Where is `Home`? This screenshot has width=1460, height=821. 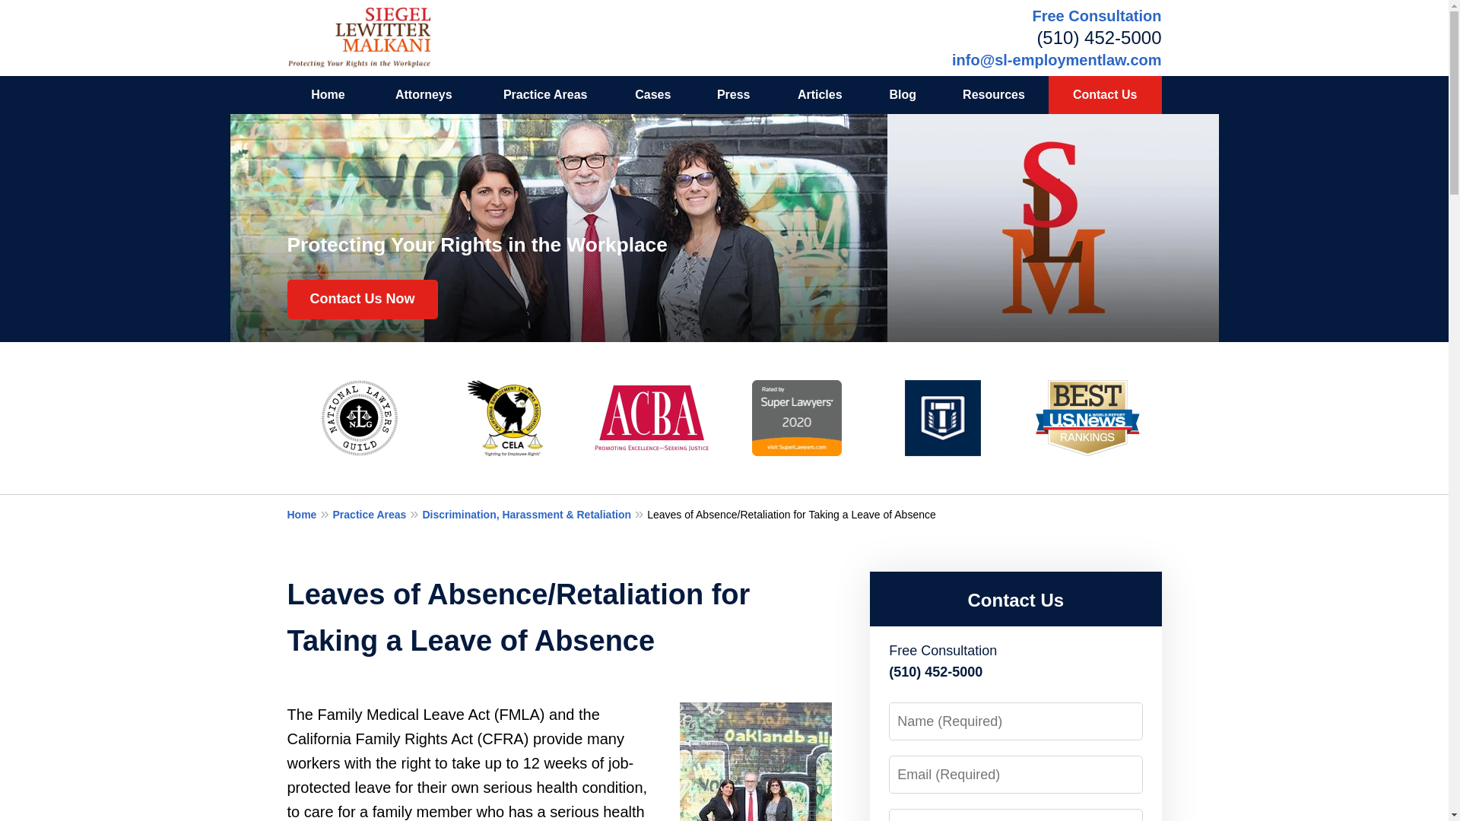
Home is located at coordinates (328, 95).